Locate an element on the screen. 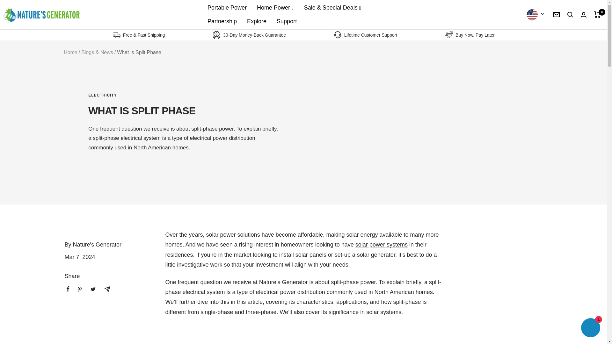 The image size is (612, 344). 0 is located at coordinates (597, 15).